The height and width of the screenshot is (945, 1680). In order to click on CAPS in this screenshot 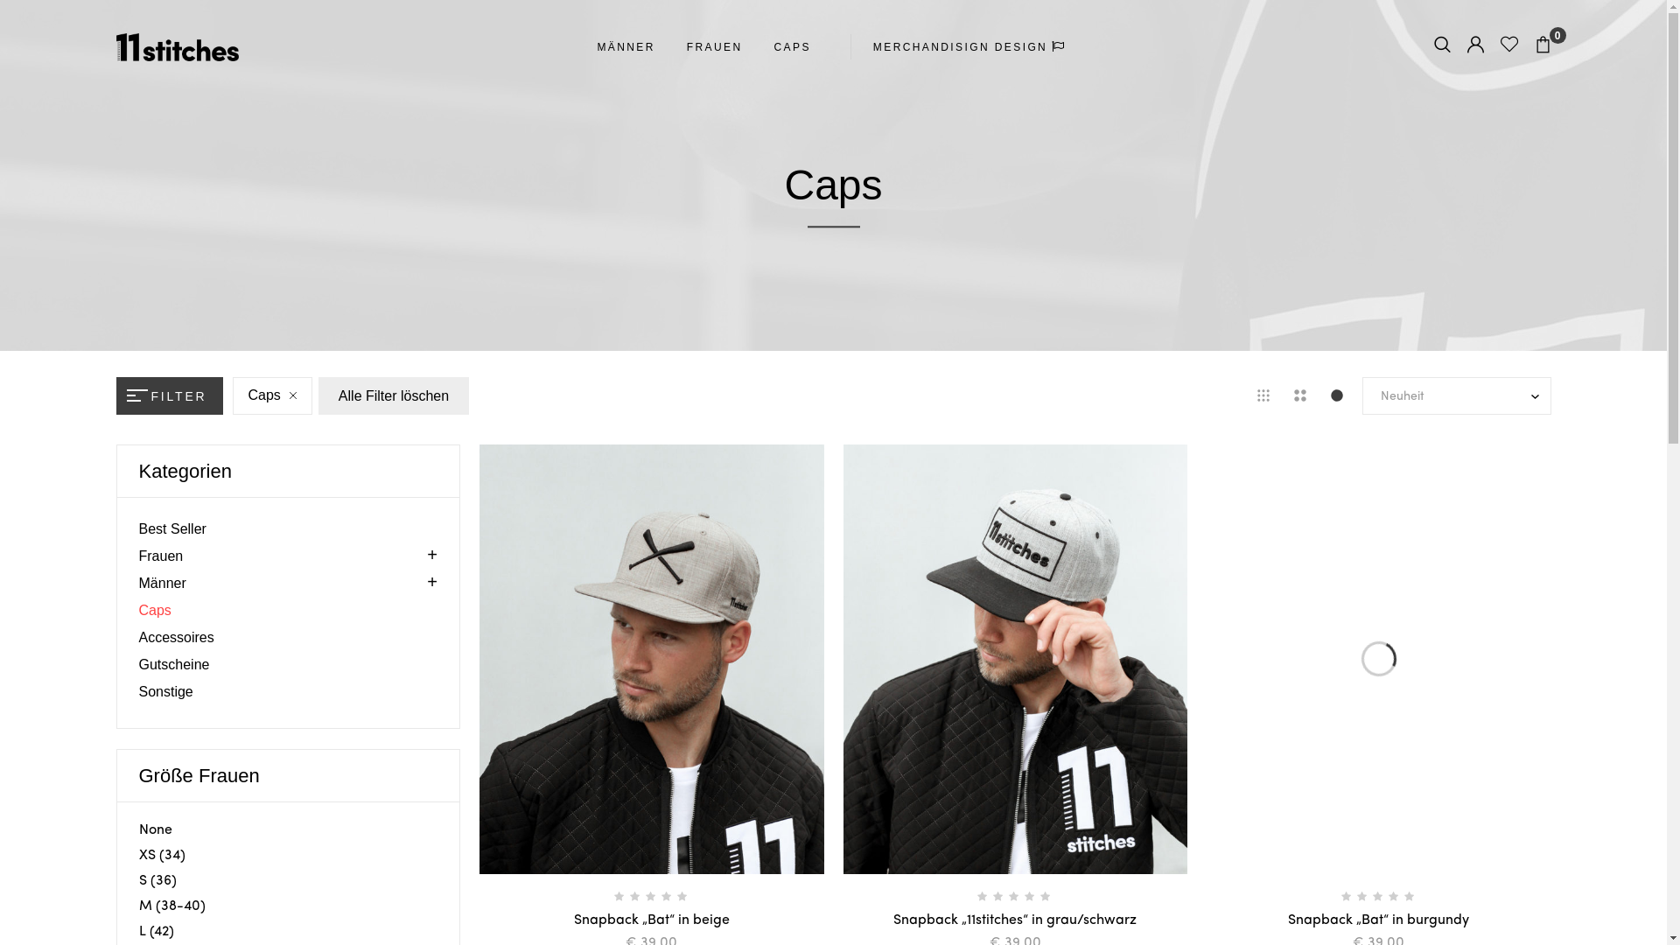, I will do `click(793, 47)`.